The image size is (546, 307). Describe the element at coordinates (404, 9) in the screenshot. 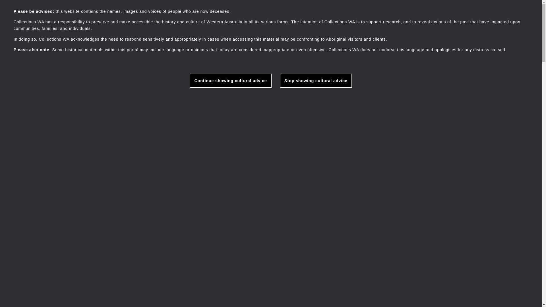

I see `Search` at that location.